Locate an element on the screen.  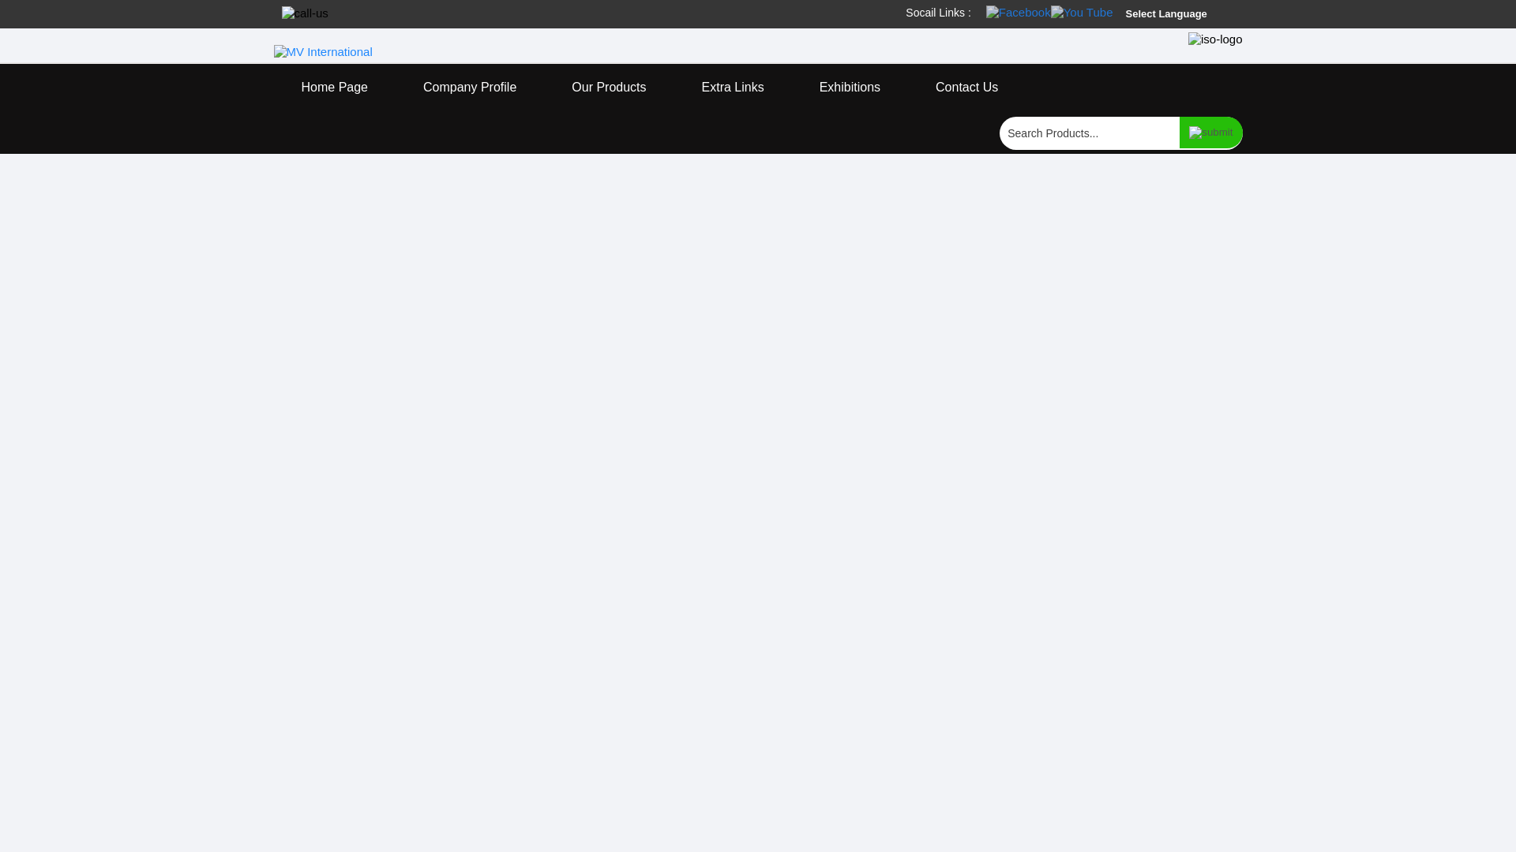
submit is located at coordinates (1210, 132).